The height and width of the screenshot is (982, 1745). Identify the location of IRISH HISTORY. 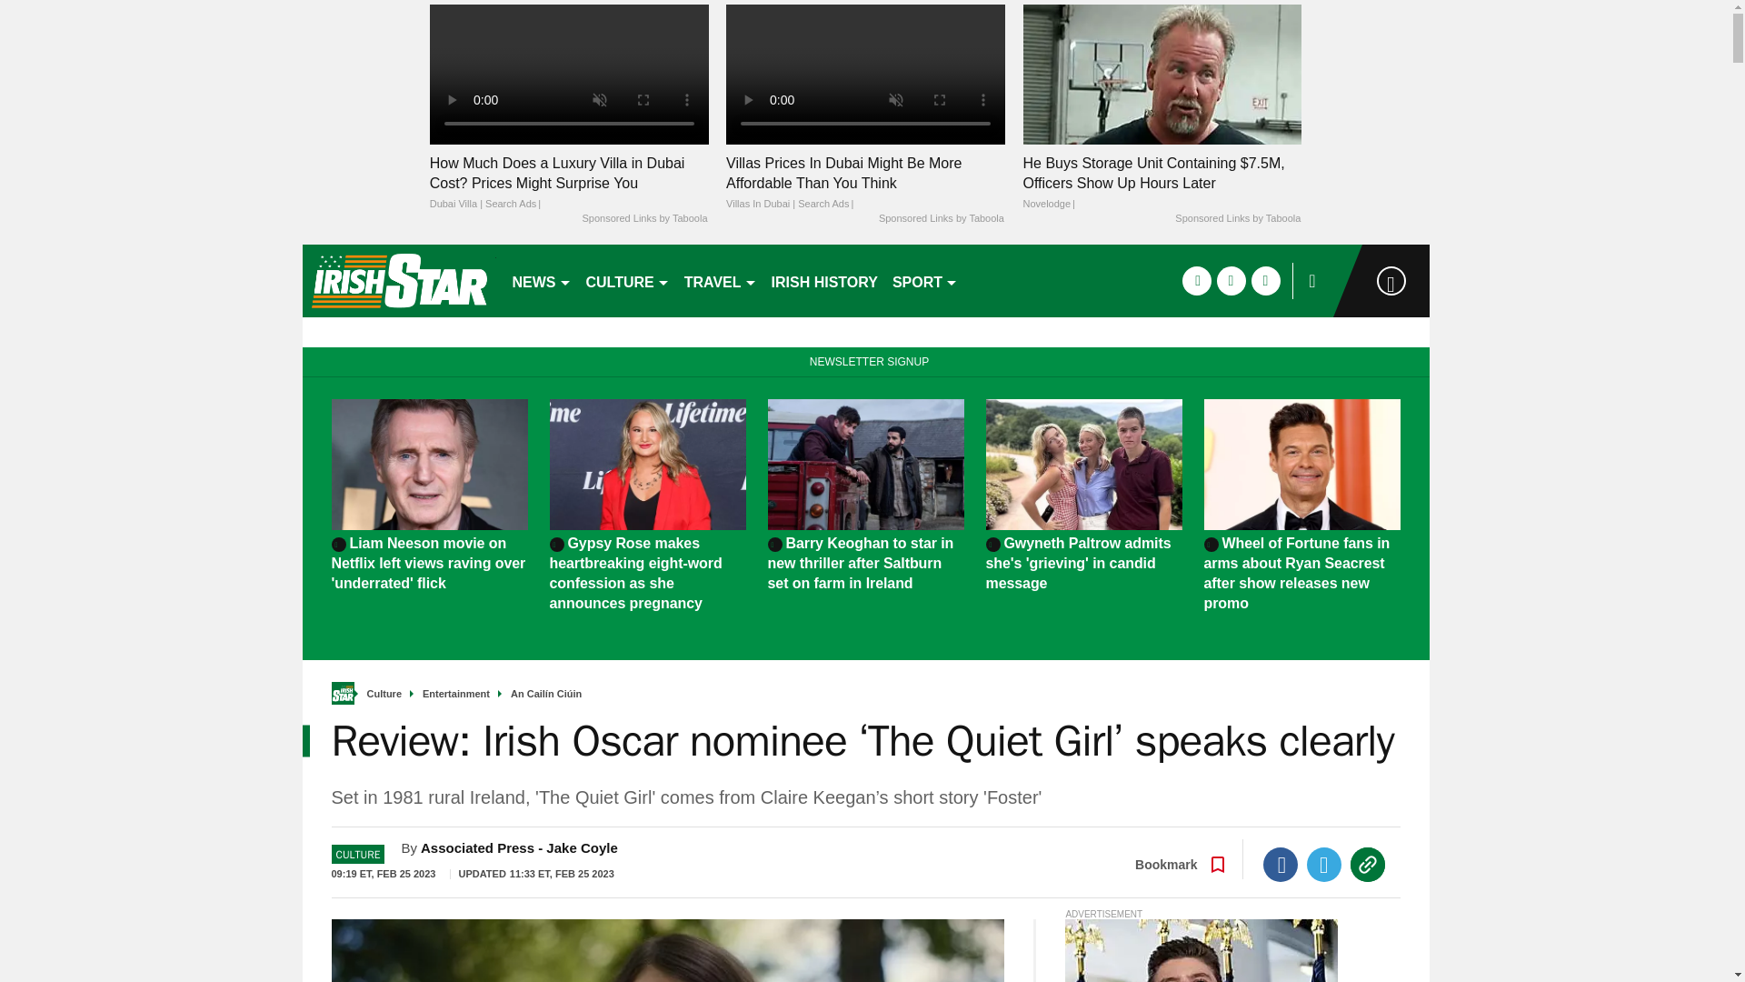
(823, 280).